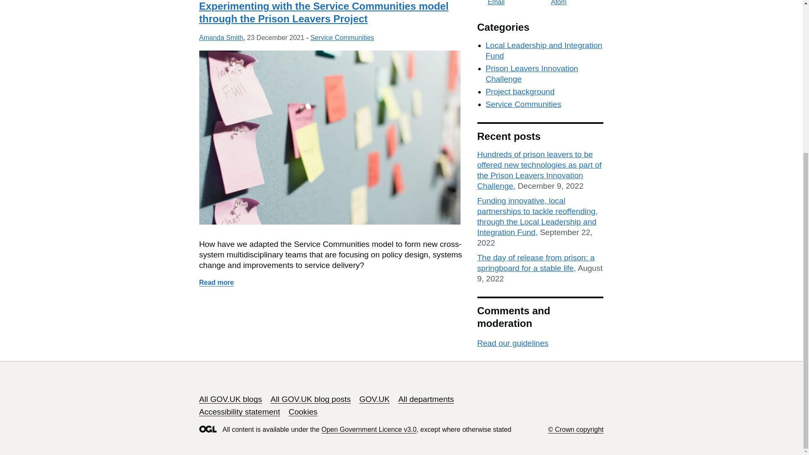 This screenshot has width=809, height=455. I want to click on Email, so click(490, 3).